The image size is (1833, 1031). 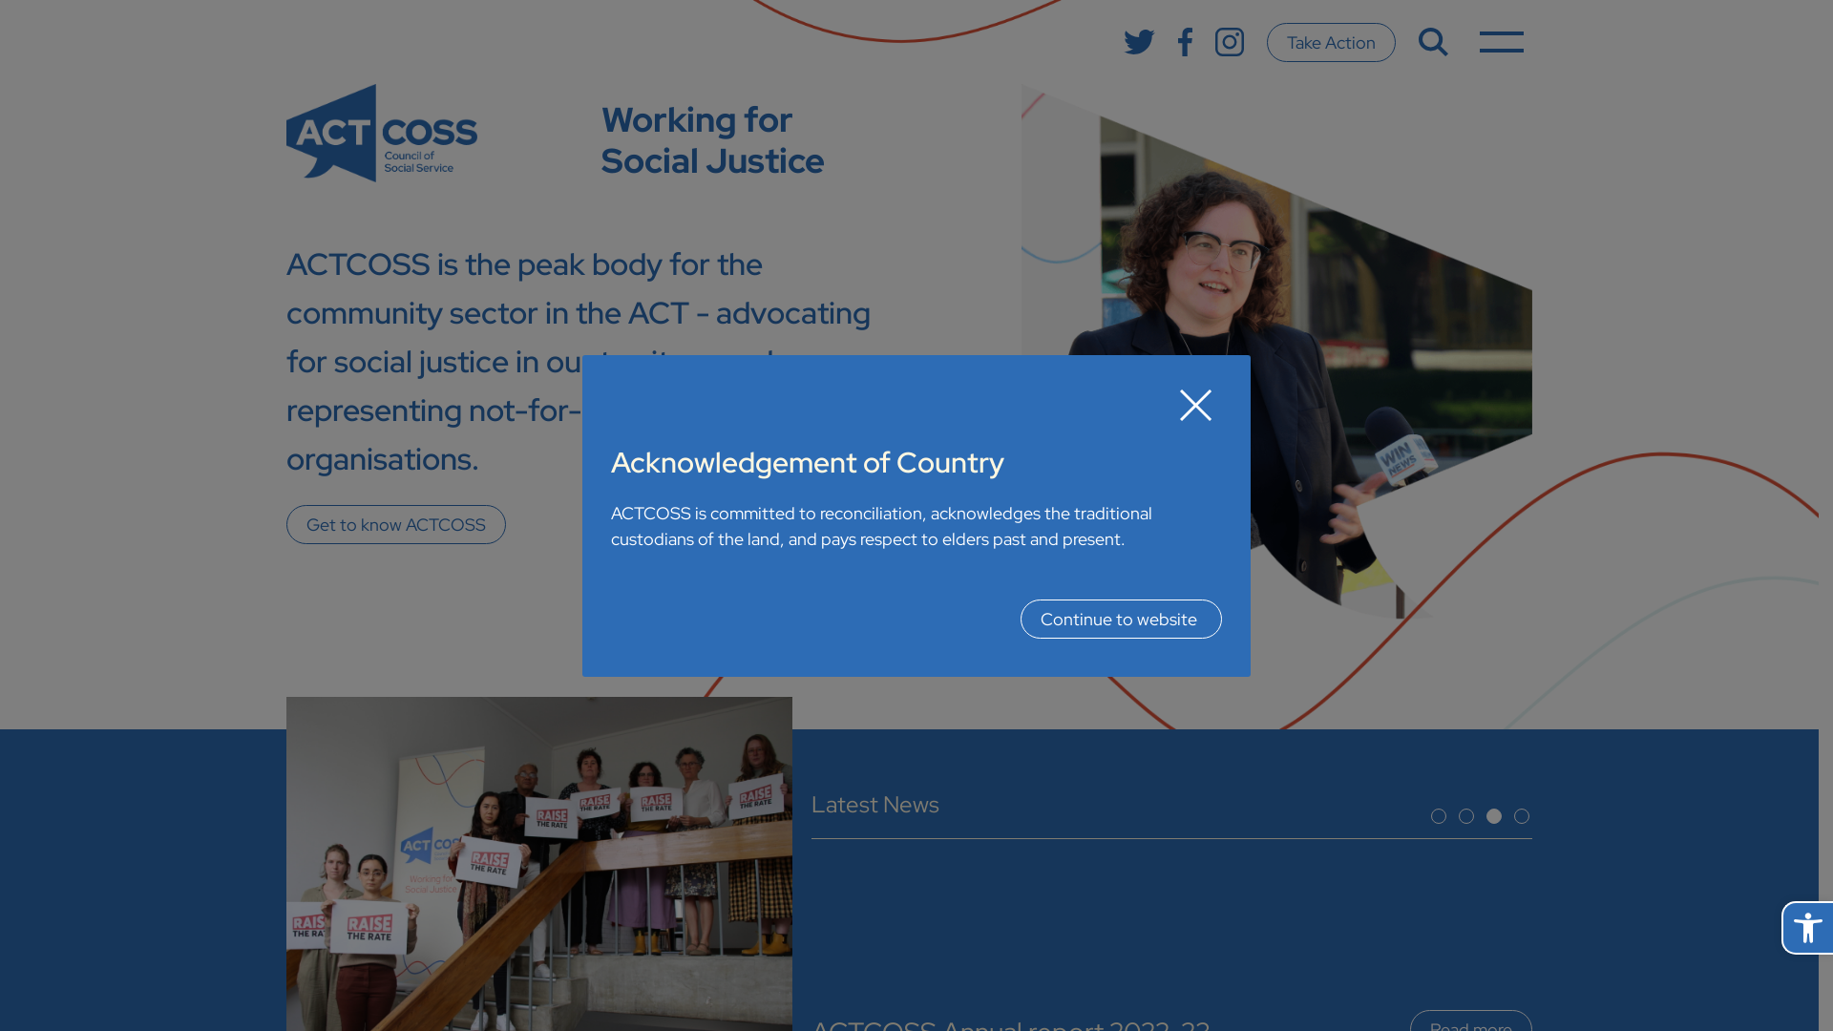 I want to click on Get to know ACTCOSS, so click(x=396, y=525).